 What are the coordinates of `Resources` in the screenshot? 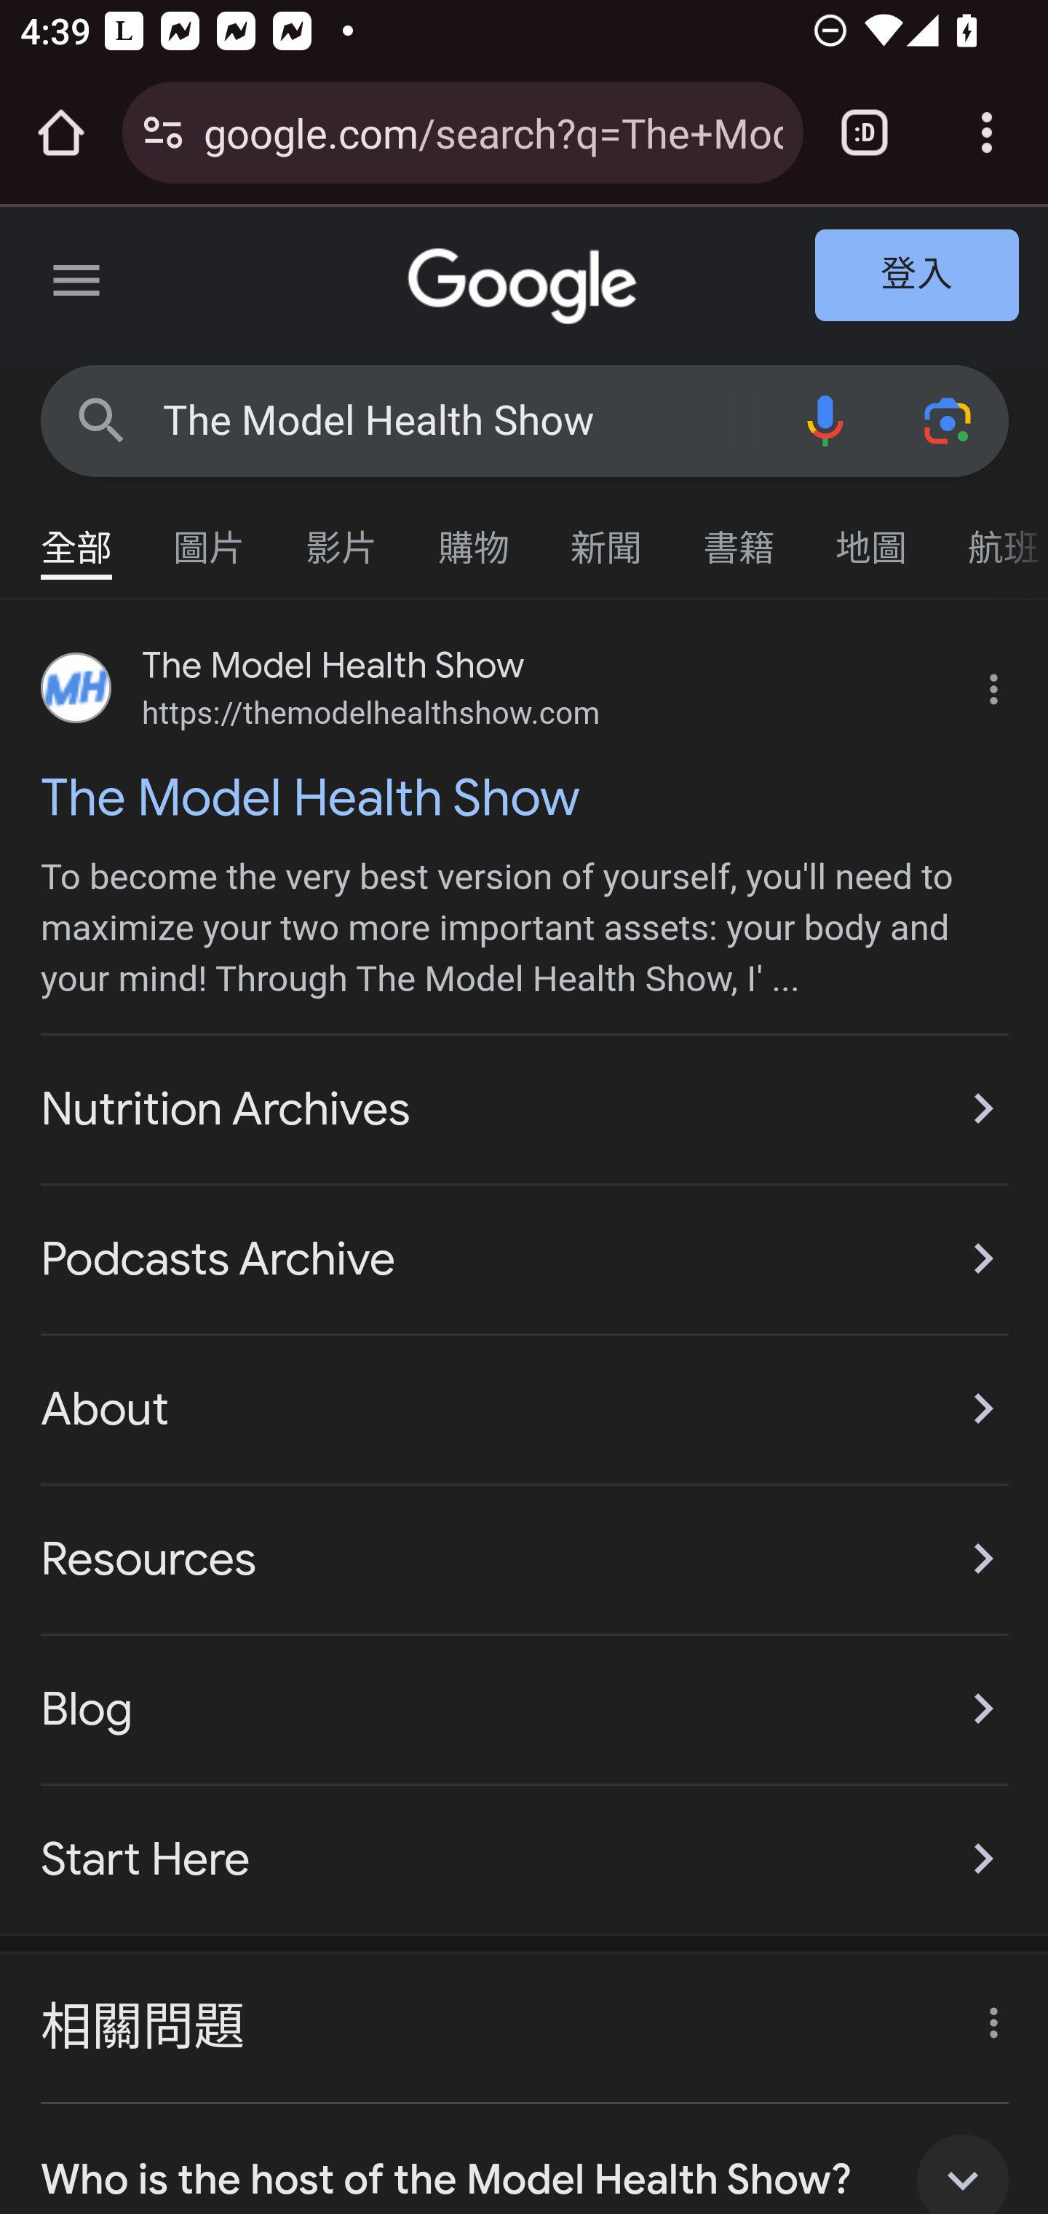 It's located at (525, 1559).